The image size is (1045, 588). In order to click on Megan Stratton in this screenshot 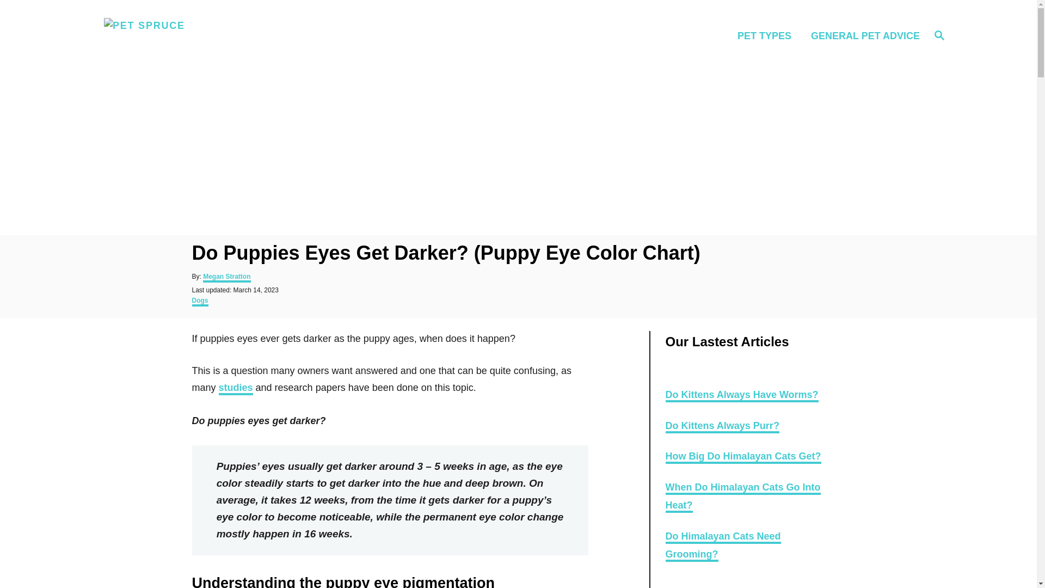, I will do `click(226, 278)`.